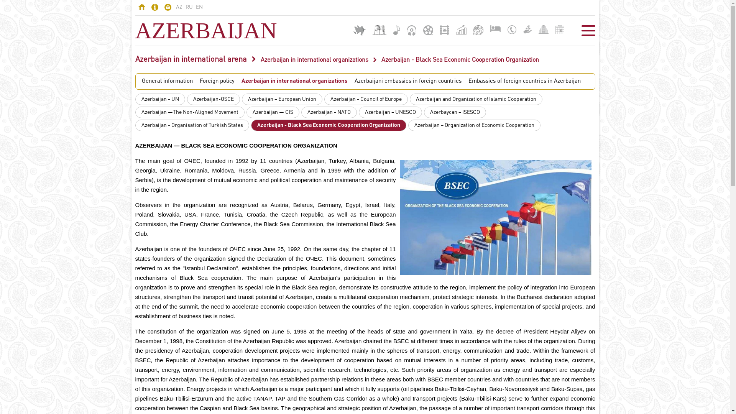  I want to click on Phone and postal codes, so click(512, 30).